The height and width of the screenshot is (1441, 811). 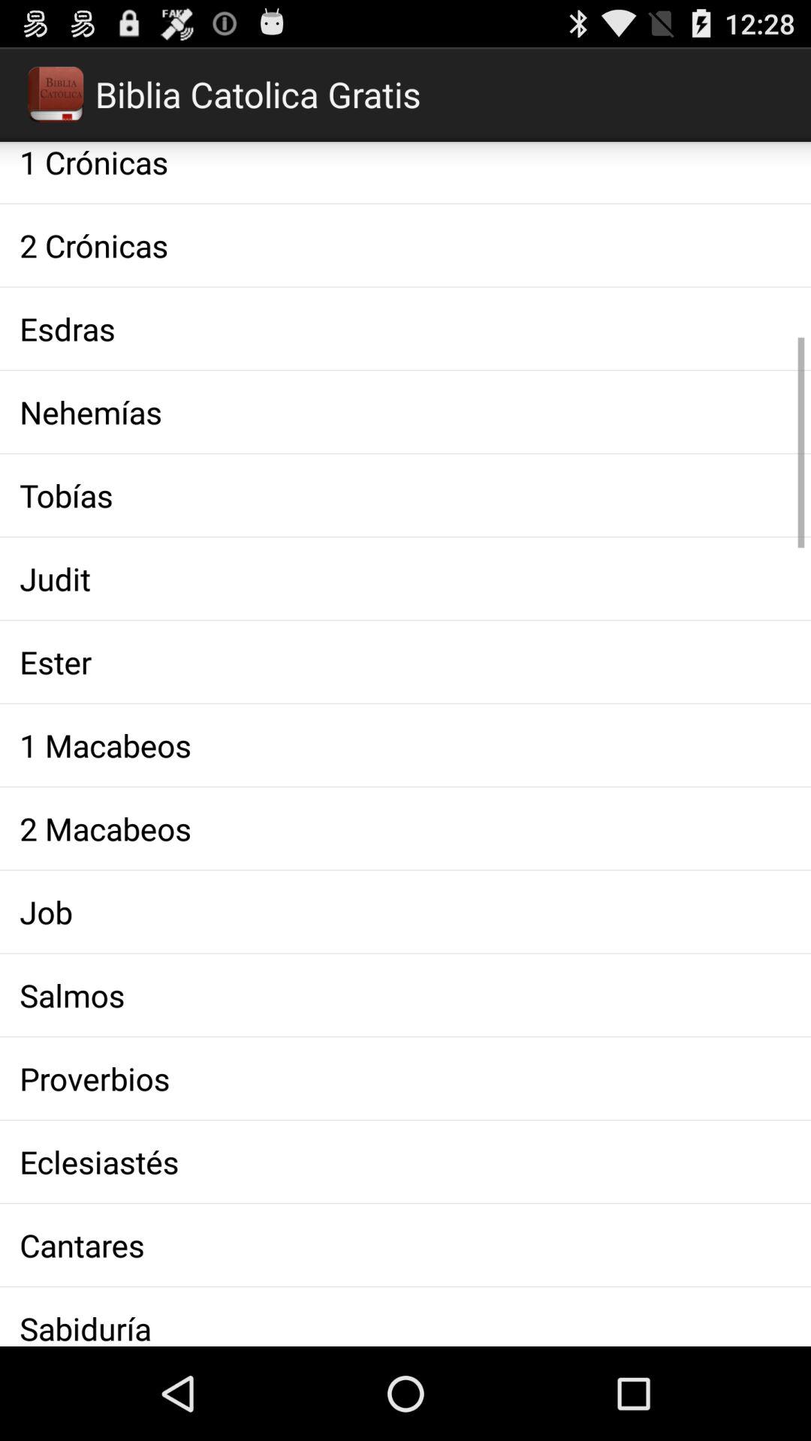 What do you see at coordinates (405, 662) in the screenshot?
I see `turn off the ester` at bounding box center [405, 662].